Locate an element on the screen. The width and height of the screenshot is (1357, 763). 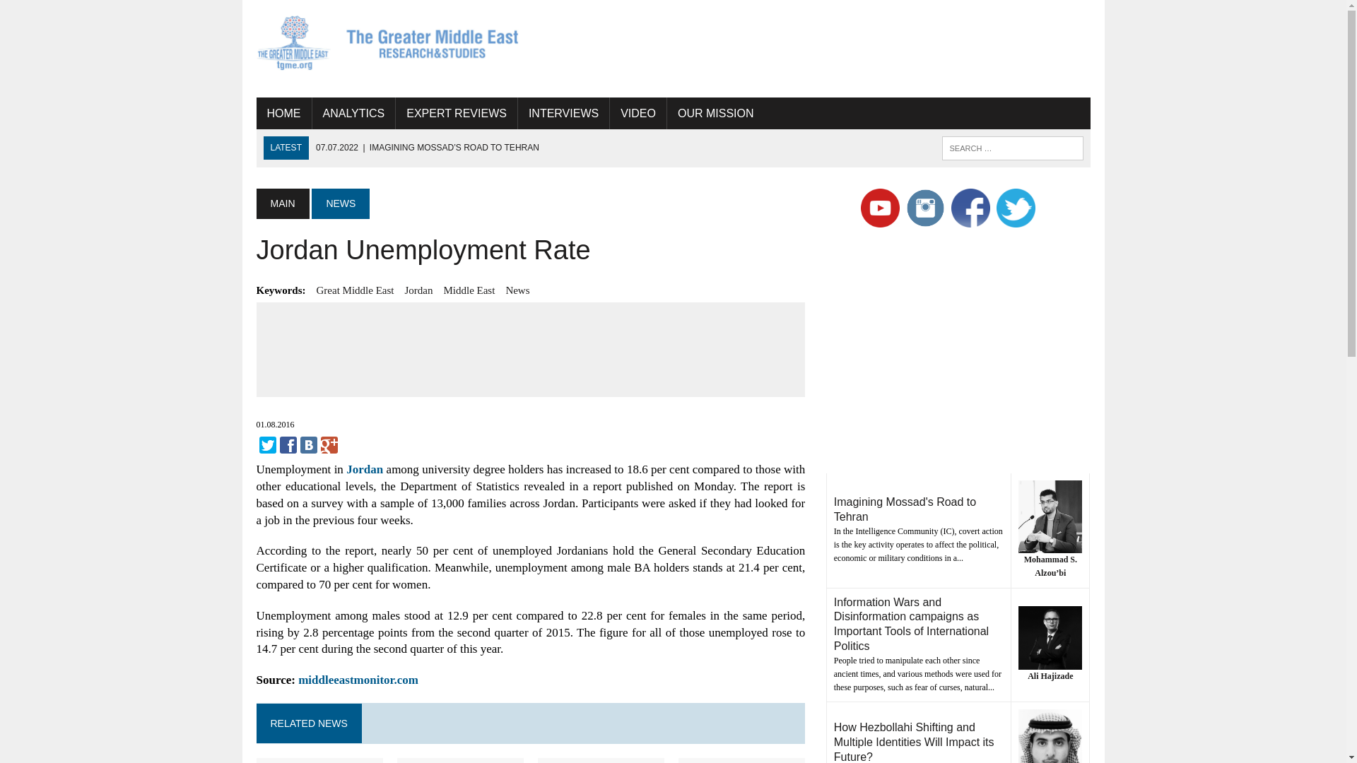
ANALYTICS is located at coordinates (353, 113).